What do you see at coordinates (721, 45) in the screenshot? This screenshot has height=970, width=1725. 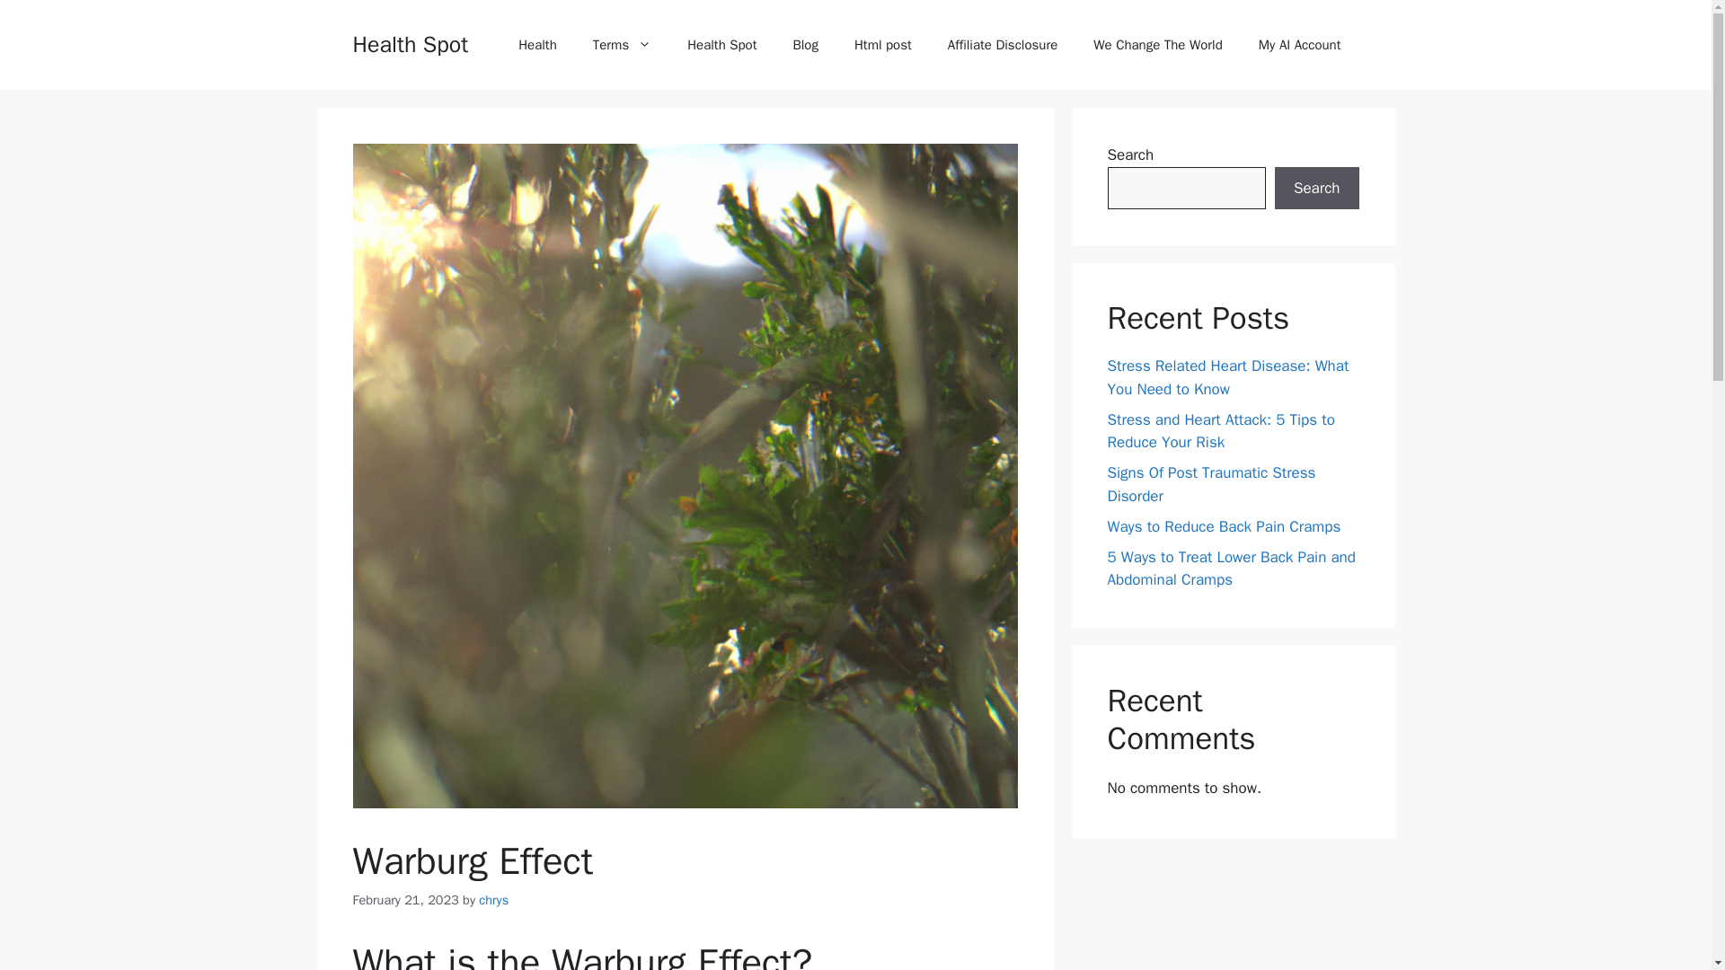 I see `Health Spot` at bounding box center [721, 45].